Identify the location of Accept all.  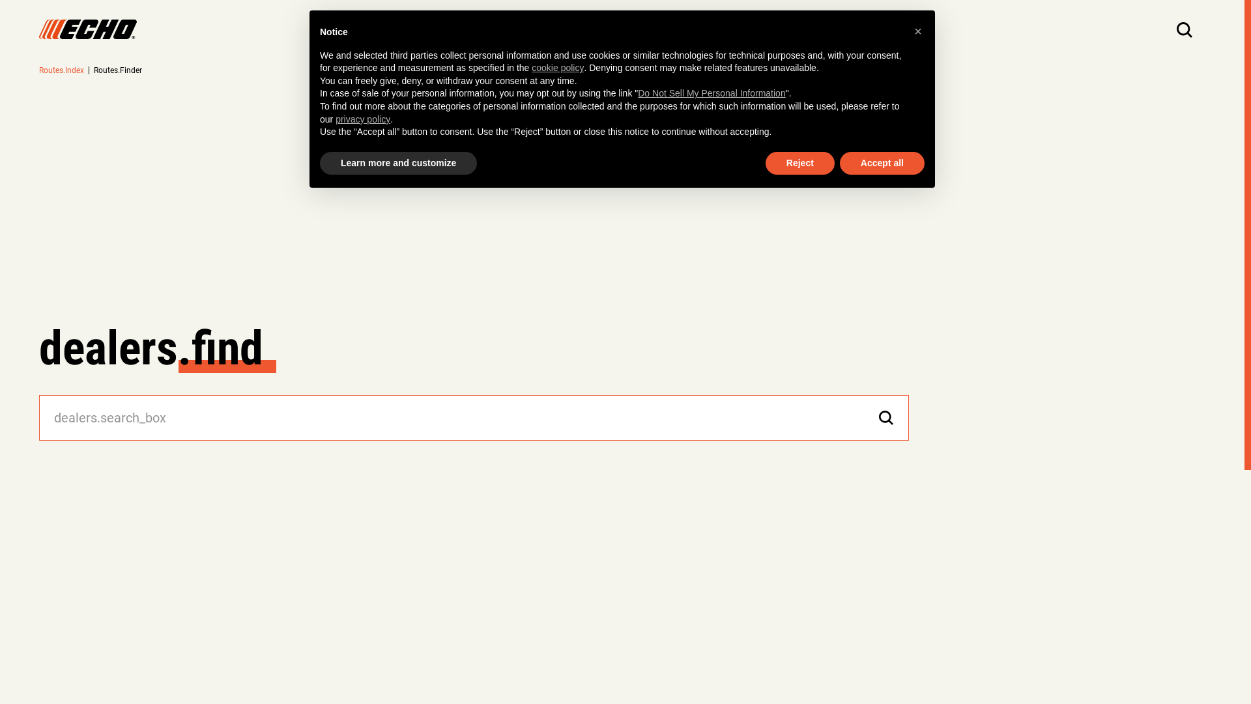
(882, 164).